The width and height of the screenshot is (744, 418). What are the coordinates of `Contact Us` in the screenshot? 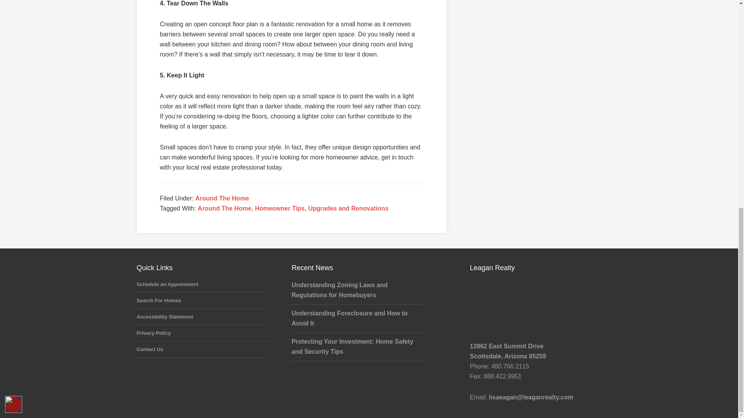 It's located at (150, 349).